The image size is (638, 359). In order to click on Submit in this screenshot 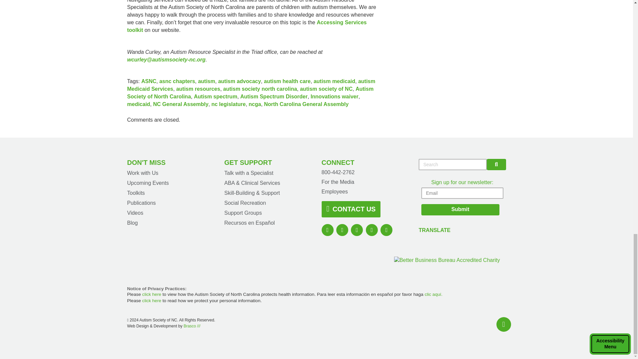, I will do `click(460, 210)`.